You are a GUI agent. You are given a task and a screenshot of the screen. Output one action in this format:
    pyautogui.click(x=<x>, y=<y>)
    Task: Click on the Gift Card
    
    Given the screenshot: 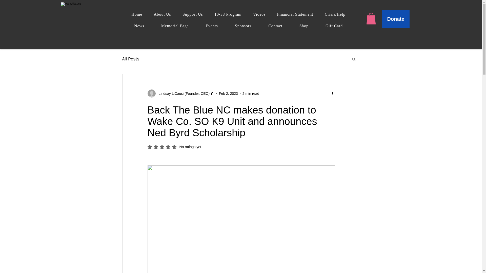 What is the action you would take?
    pyautogui.click(x=334, y=26)
    